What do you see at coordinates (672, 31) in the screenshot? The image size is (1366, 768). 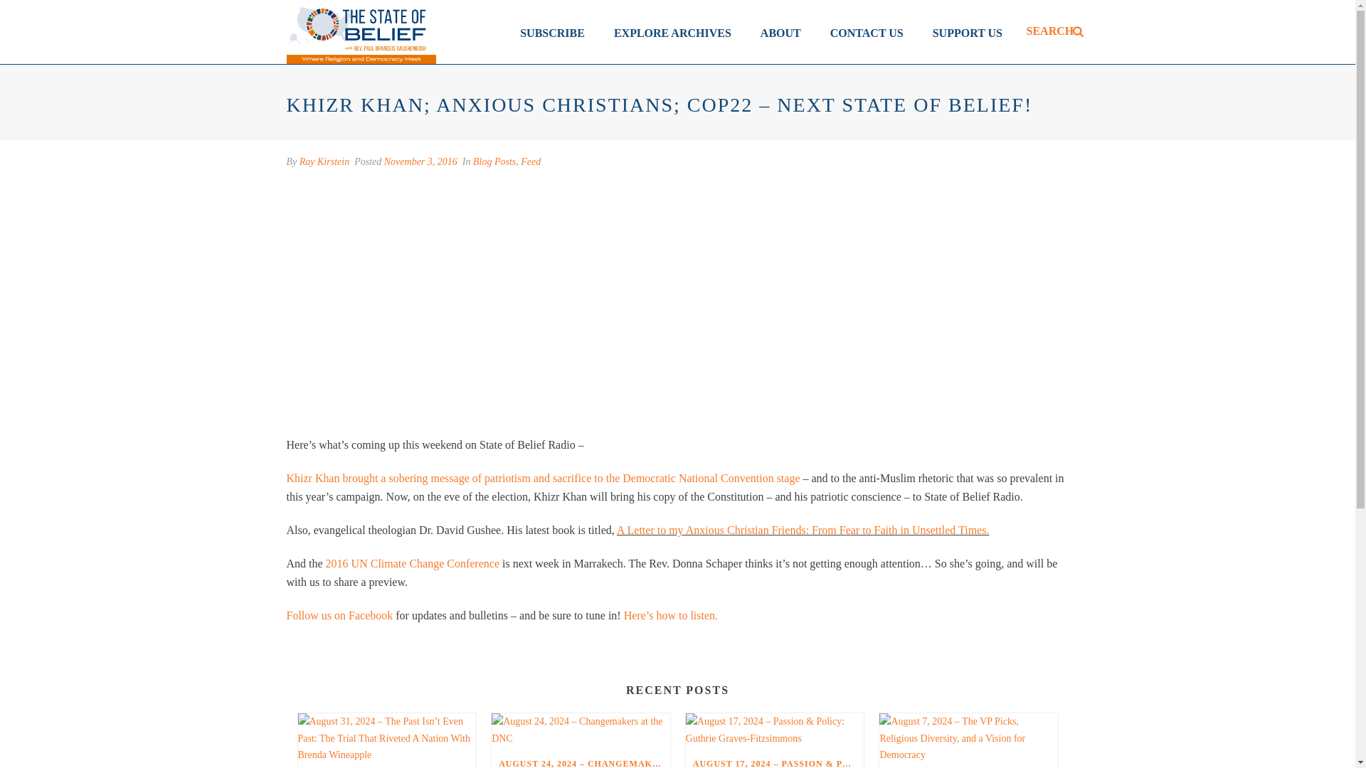 I see `EXPLORE ARCHIVES` at bounding box center [672, 31].